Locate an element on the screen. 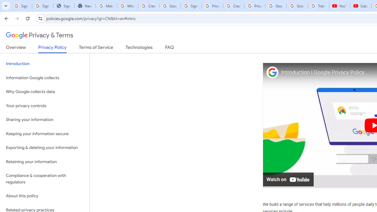  Retaining your information is located at coordinates (45, 161).